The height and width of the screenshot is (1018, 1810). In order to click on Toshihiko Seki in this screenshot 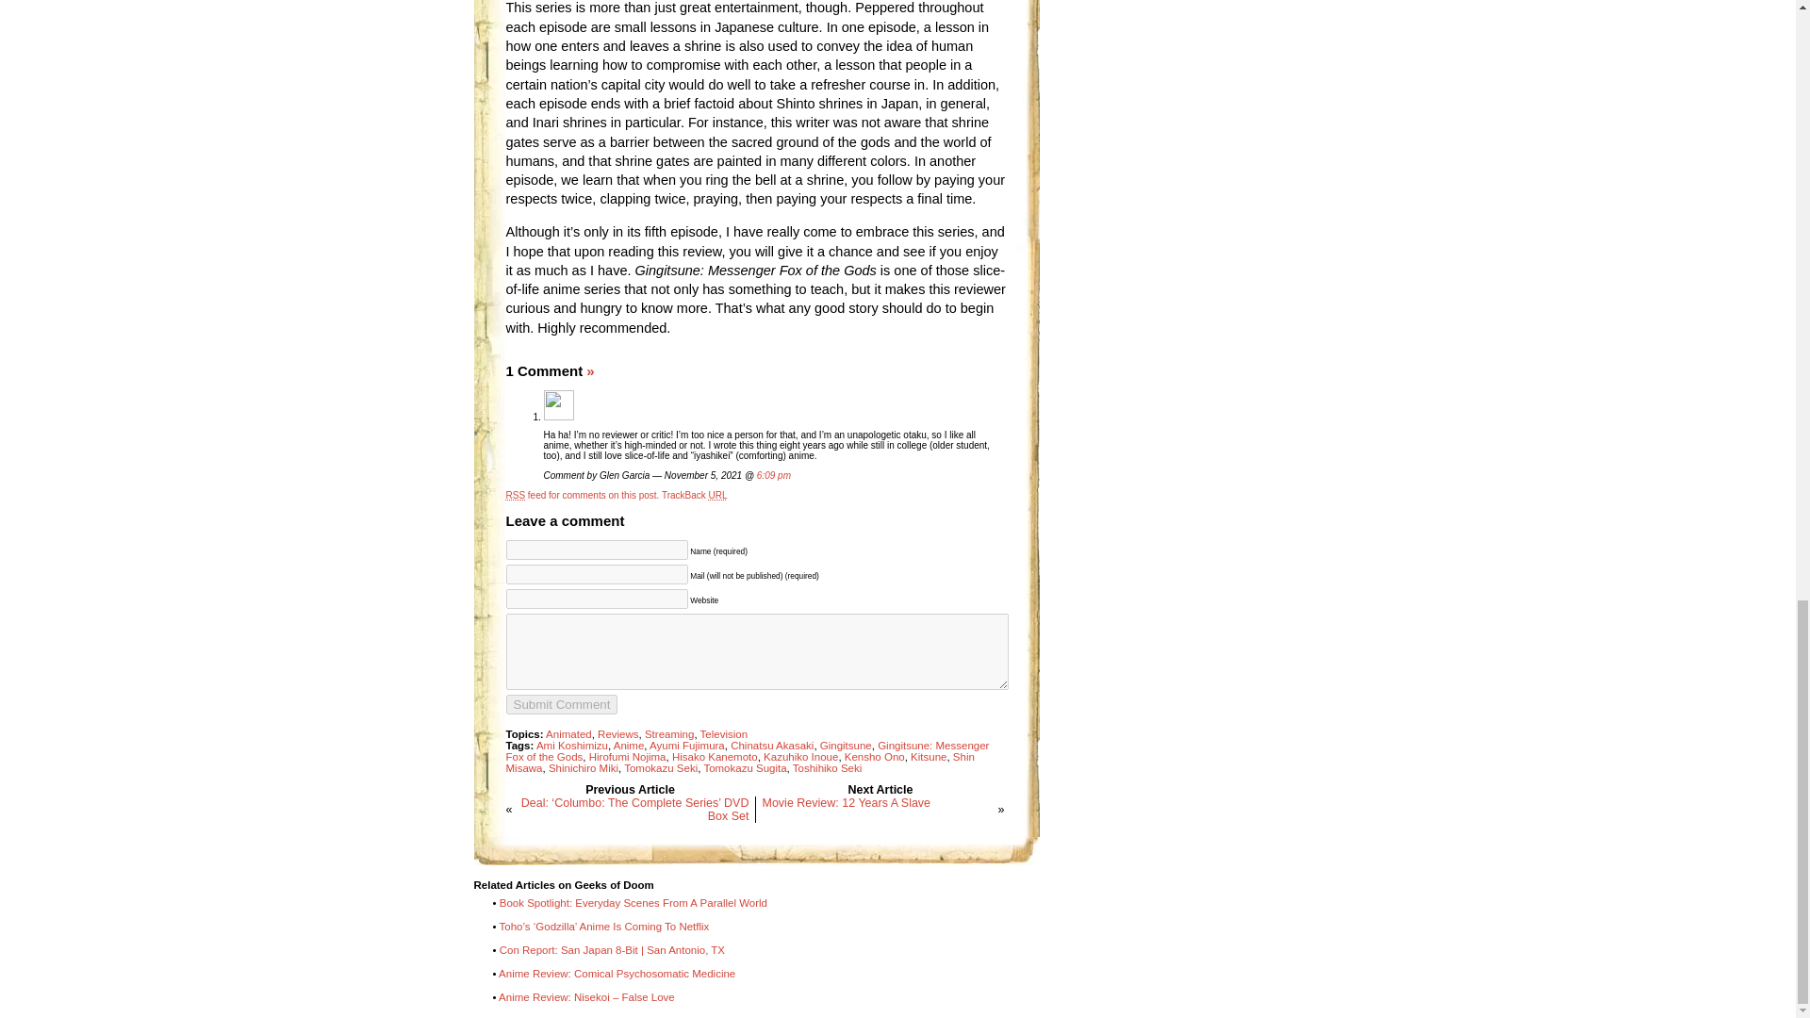, I will do `click(828, 767)`.